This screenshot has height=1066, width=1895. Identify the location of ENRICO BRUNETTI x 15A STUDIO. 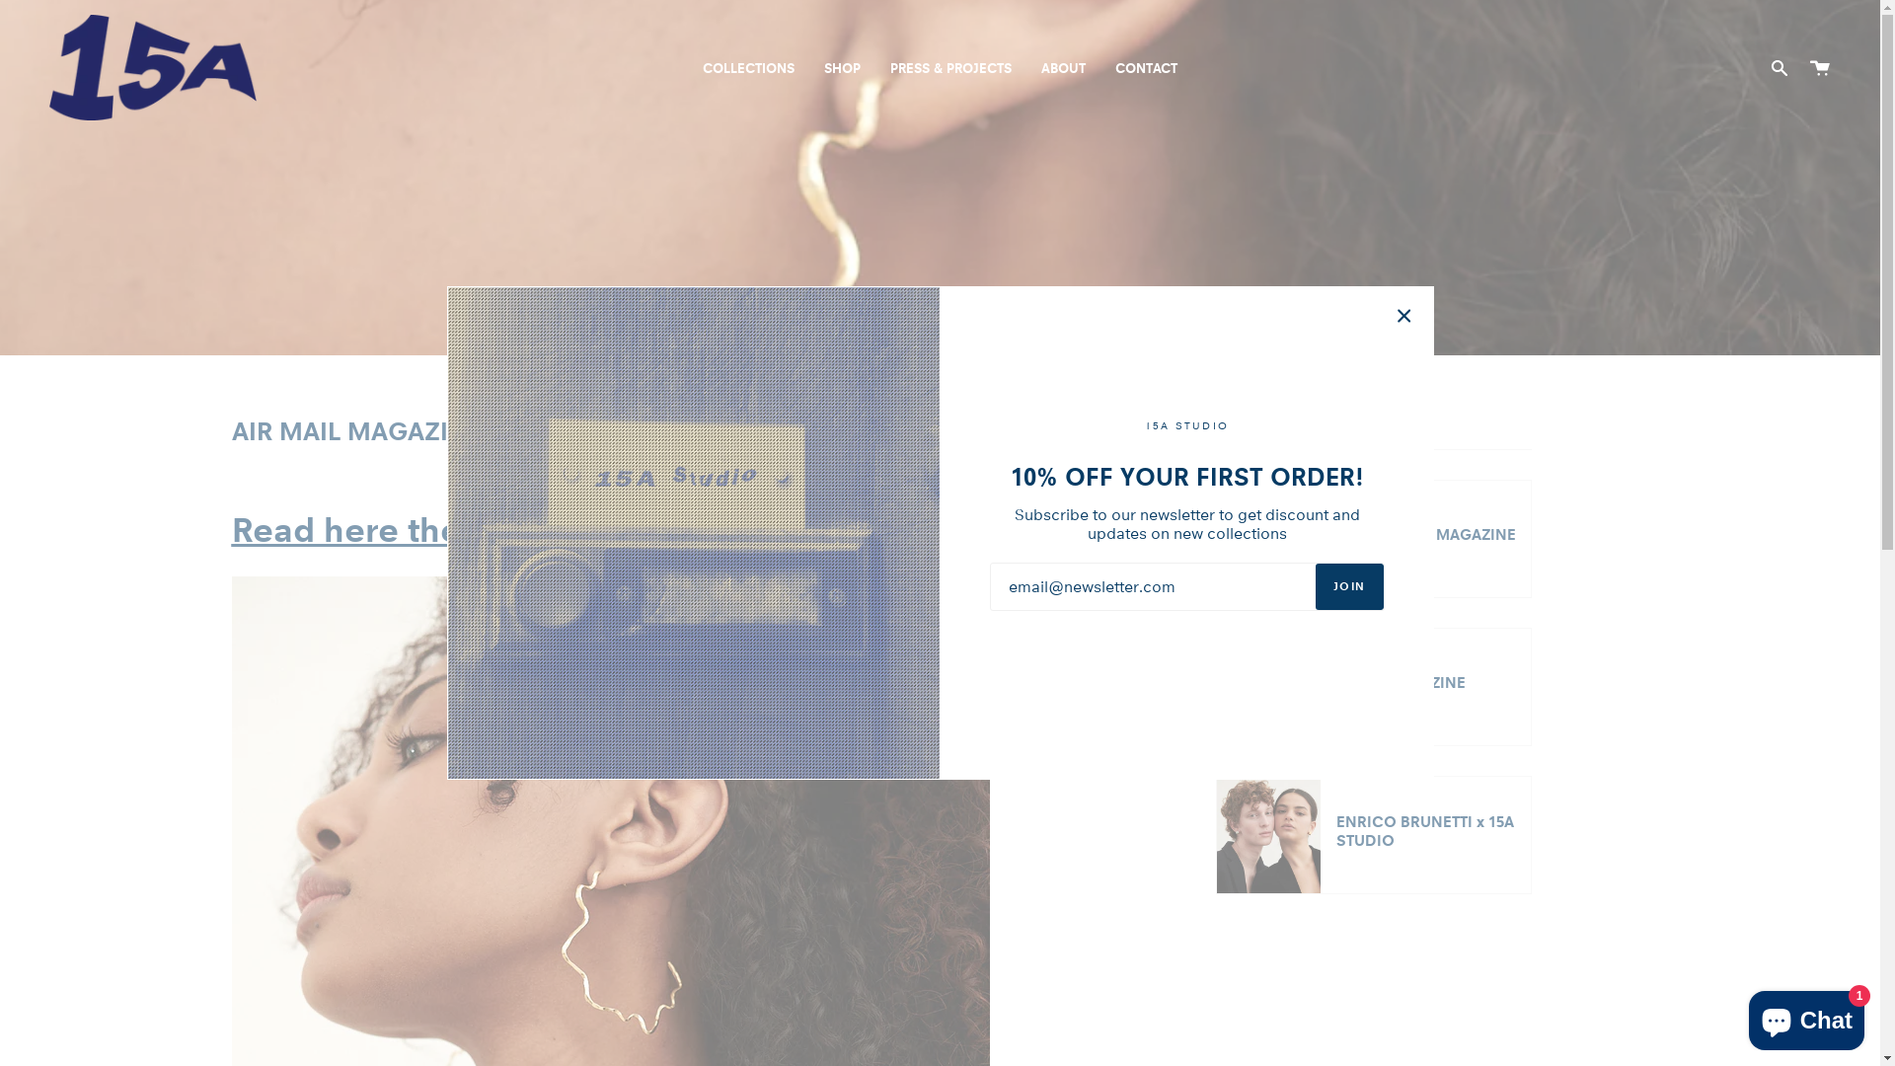
(1374, 835).